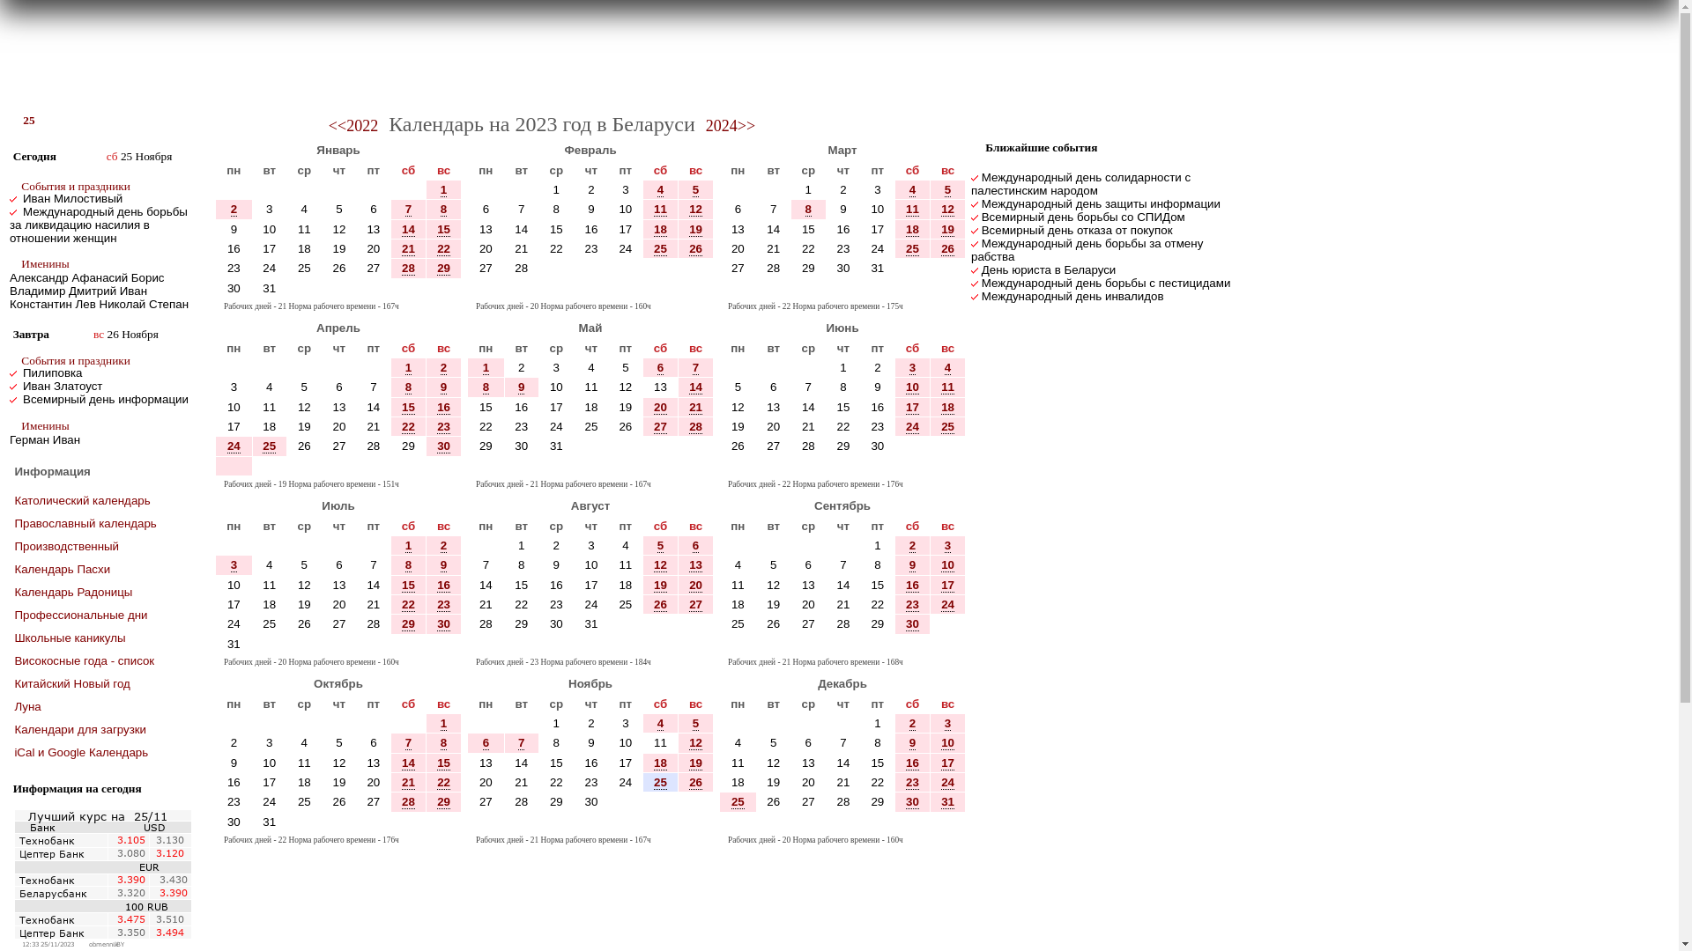 The height and width of the screenshot is (951, 1692). What do you see at coordinates (374, 763) in the screenshot?
I see `13` at bounding box center [374, 763].